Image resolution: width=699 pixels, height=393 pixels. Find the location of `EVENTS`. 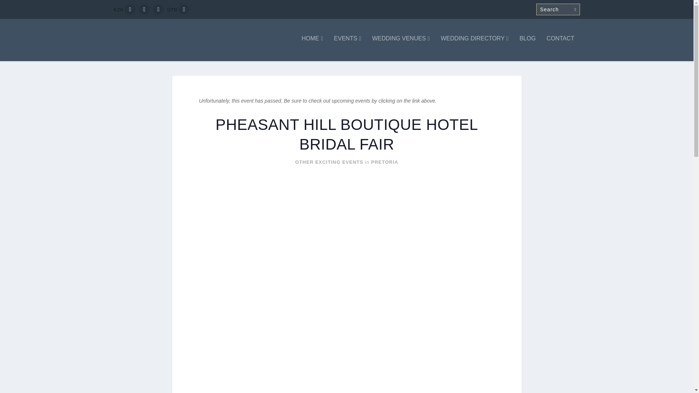

EVENTS is located at coordinates (347, 48).